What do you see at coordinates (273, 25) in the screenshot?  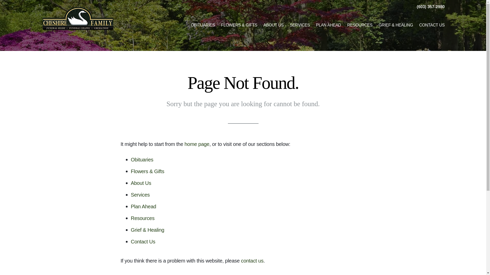 I see `ABOUT US` at bounding box center [273, 25].